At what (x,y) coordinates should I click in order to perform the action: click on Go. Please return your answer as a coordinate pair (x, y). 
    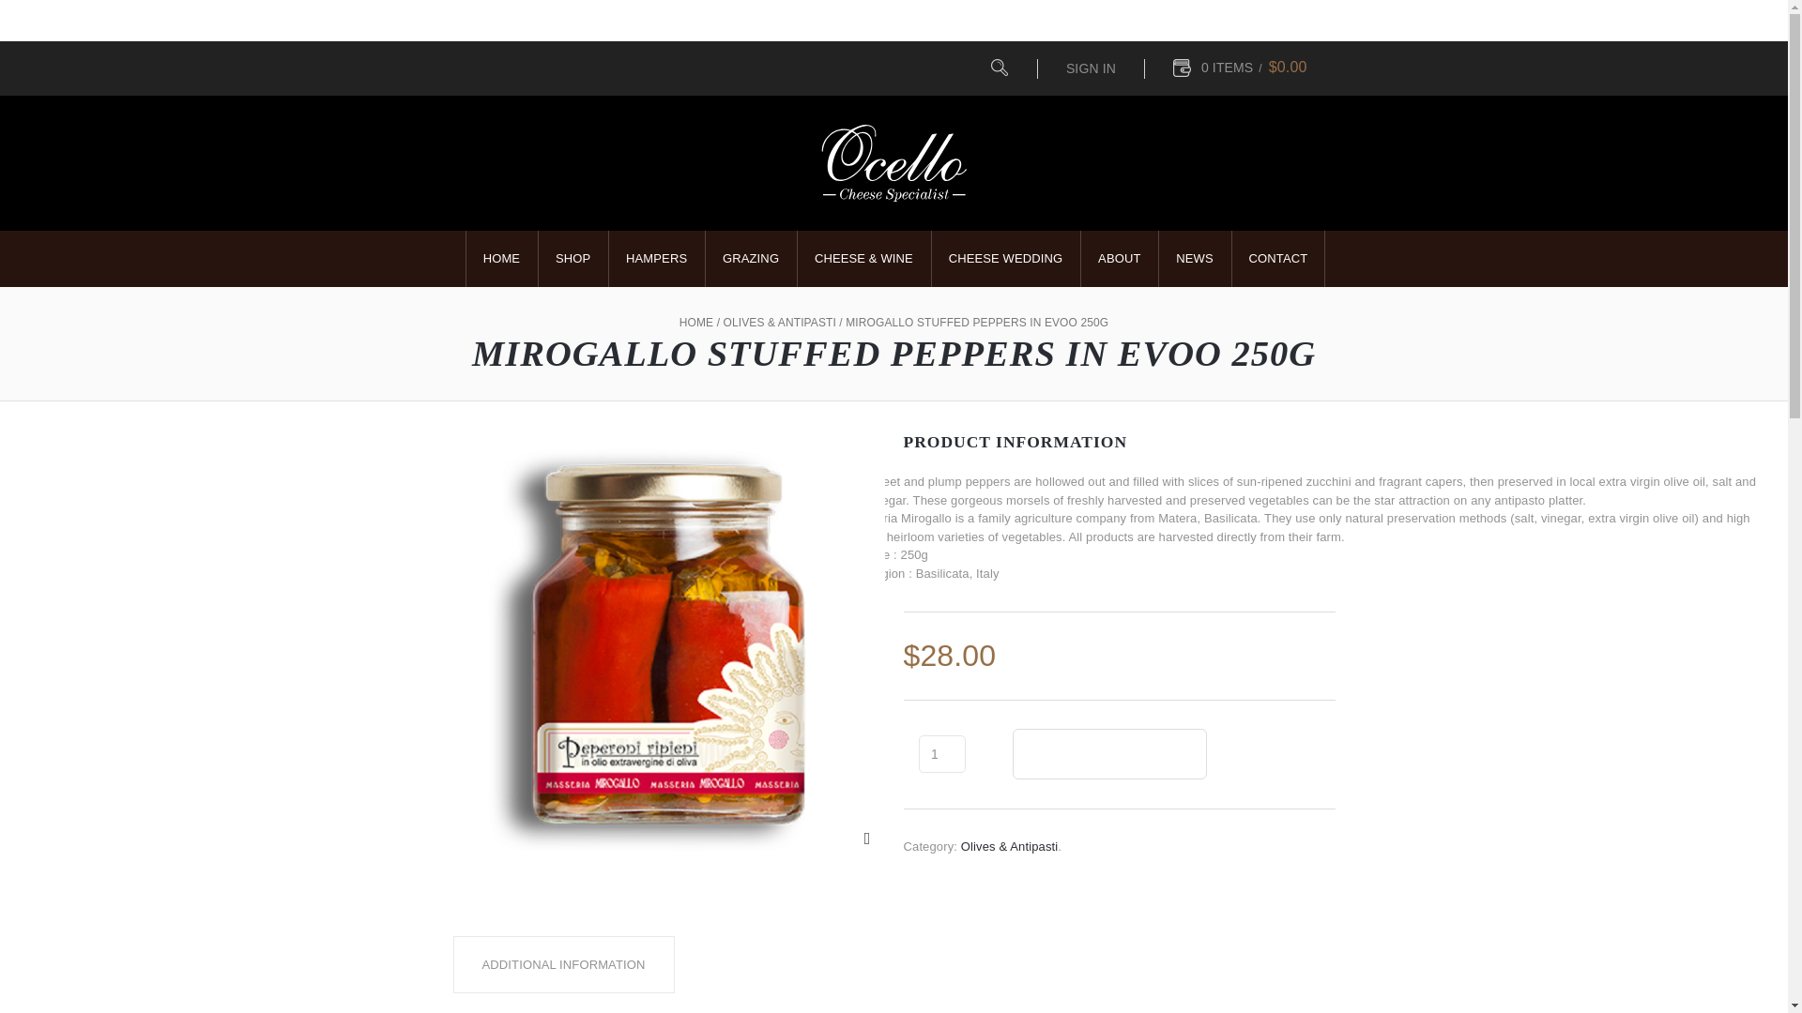
    Looking at the image, I should click on (999, 68).